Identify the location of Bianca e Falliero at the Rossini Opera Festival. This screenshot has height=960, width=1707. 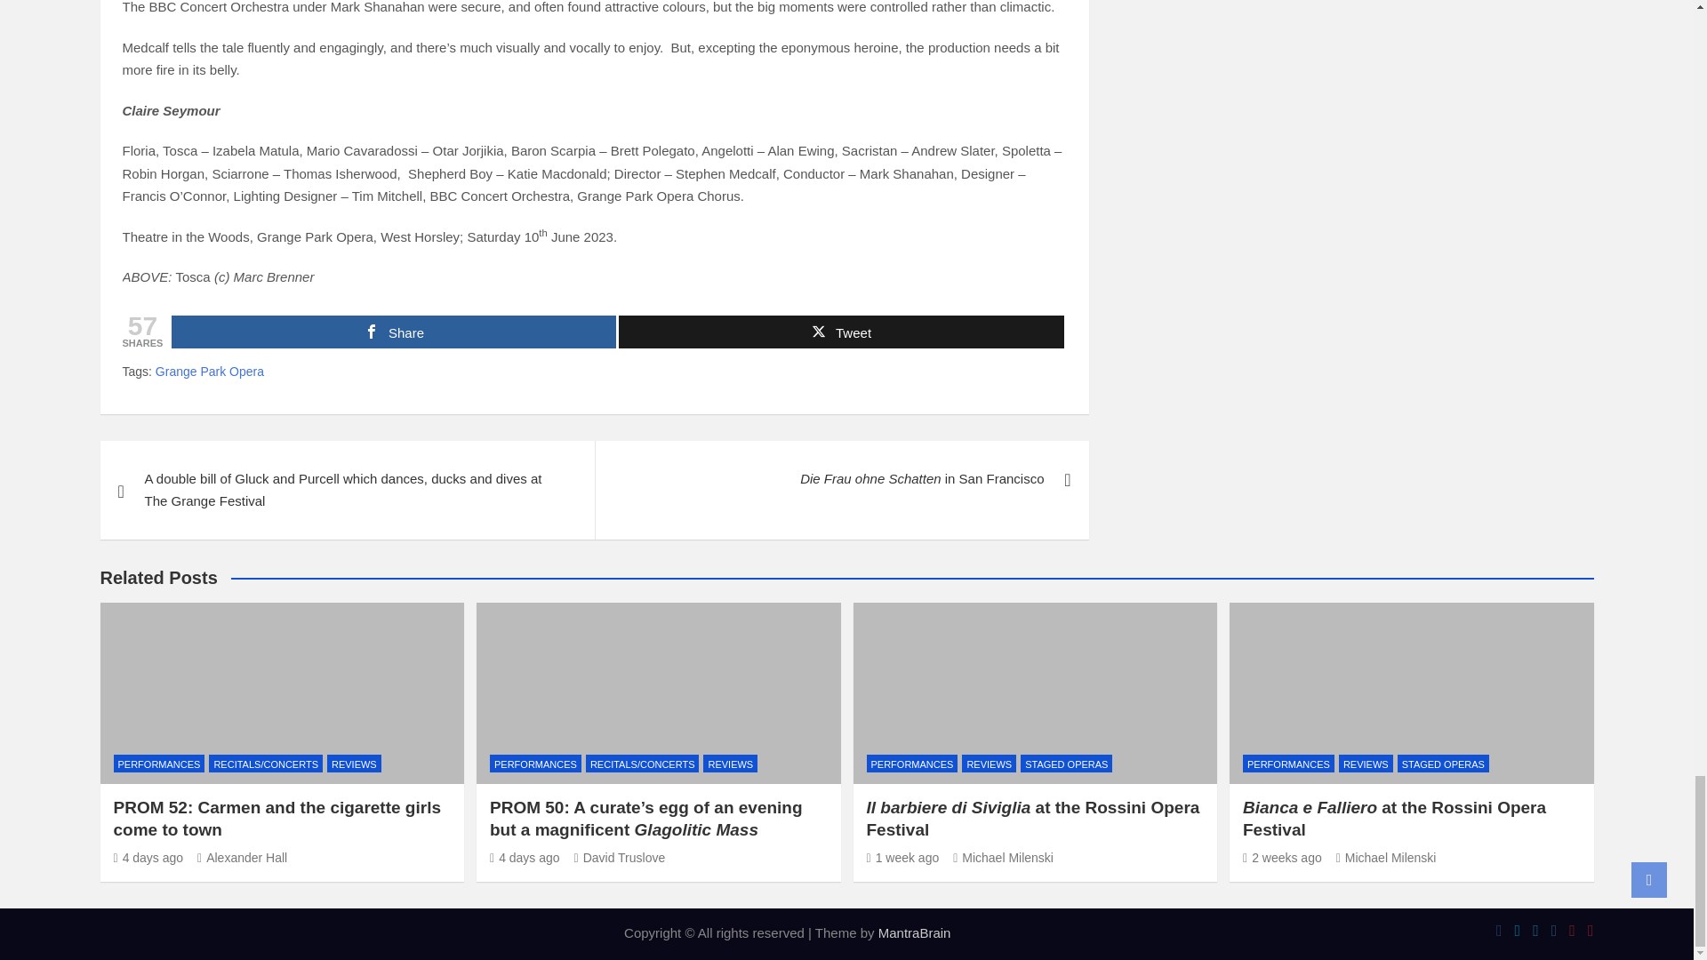
(1282, 857).